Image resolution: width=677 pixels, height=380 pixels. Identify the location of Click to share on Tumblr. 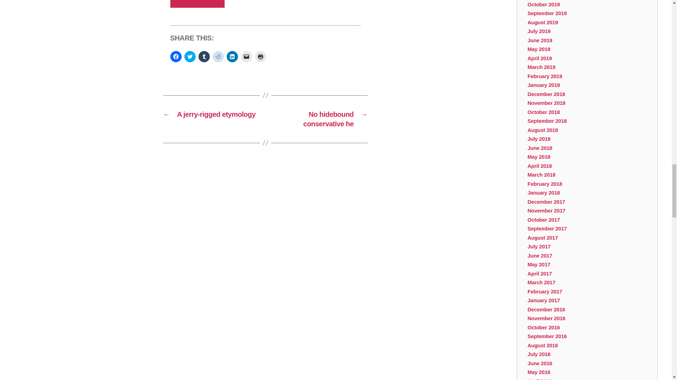
(204, 56).